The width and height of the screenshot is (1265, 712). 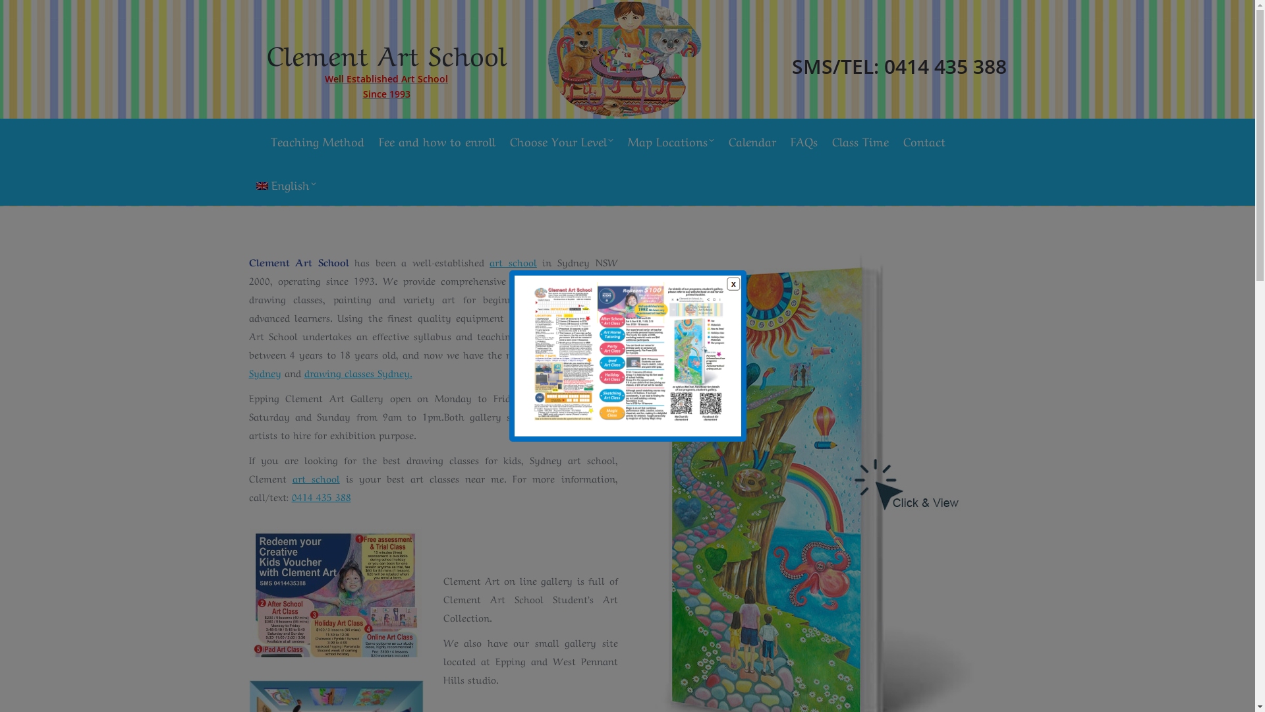 I want to click on art classes Sydney, so click(x=434, y=363).